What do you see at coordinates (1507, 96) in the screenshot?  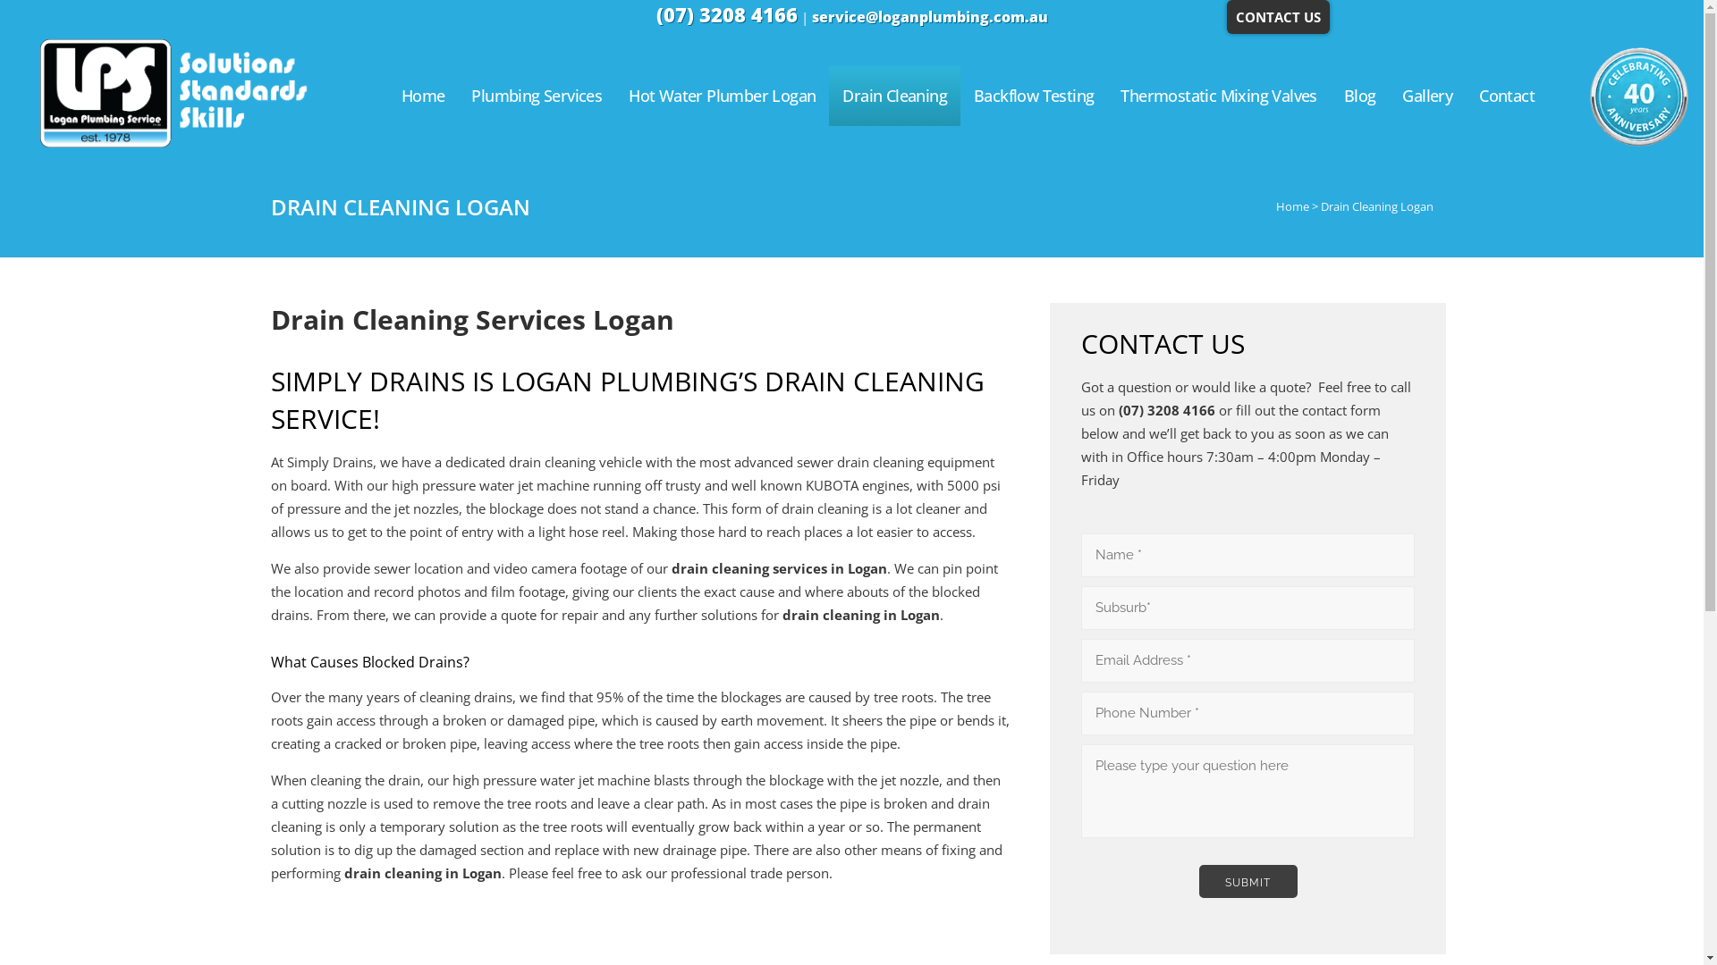 I see `Contact` at bounding box center [1507, 96].